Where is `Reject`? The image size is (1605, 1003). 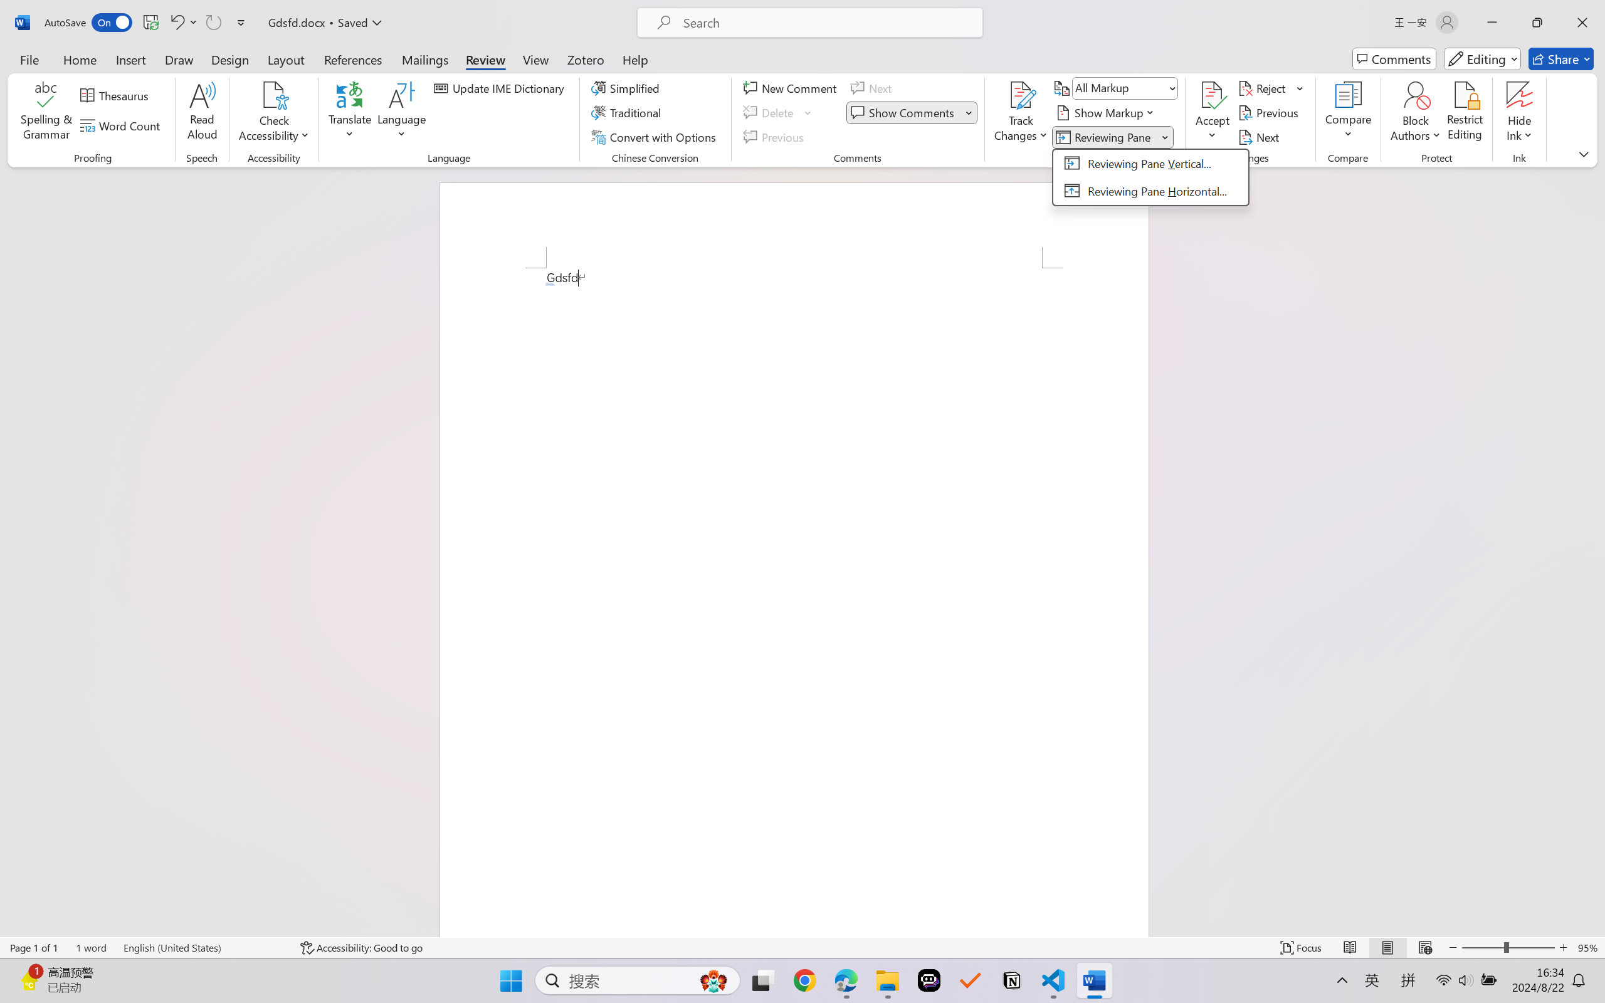 Reject is located at coordinates (1271, 88).